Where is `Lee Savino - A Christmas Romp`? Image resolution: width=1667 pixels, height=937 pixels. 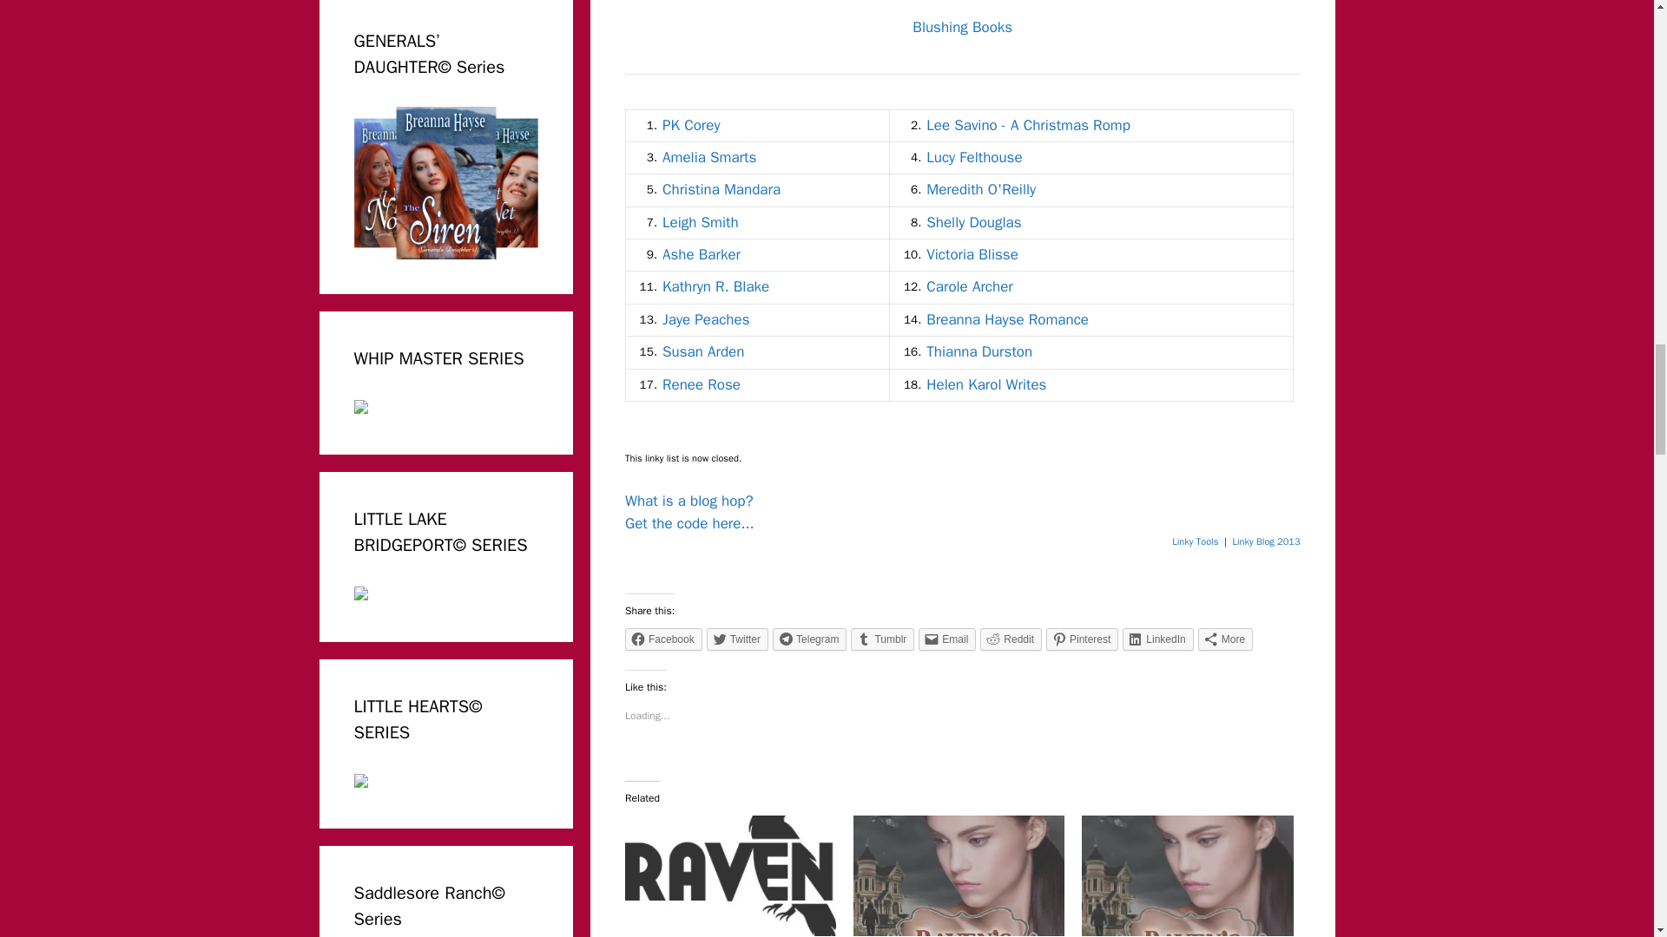
Lee Savino - A Christmas Romp is located at coordinates (1028, 125).